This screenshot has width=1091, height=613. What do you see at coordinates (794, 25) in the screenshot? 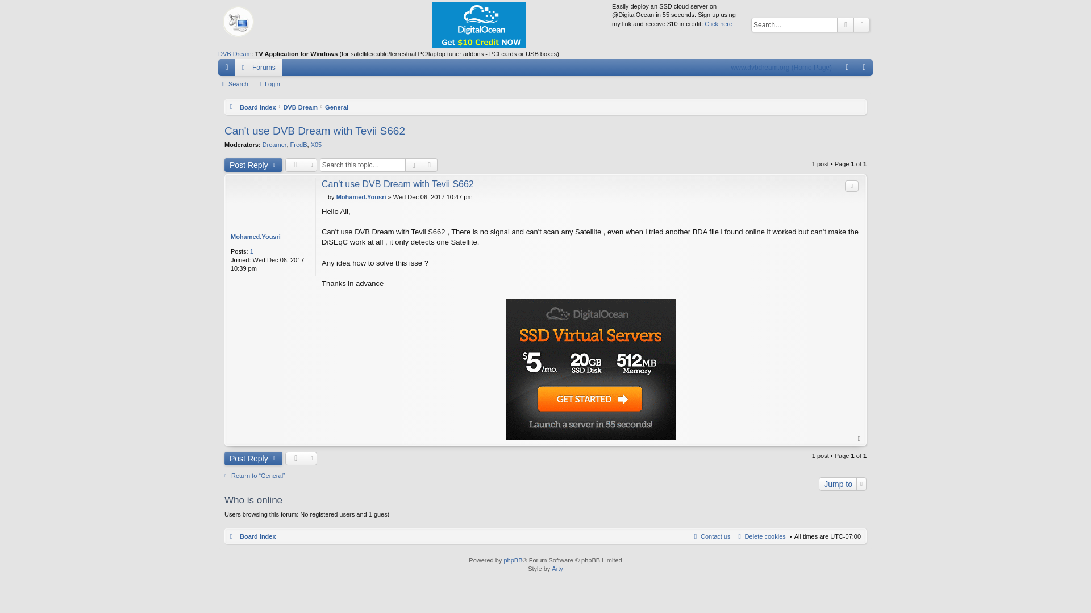
I see `Search for keywords` at bounding box center [794, 25].